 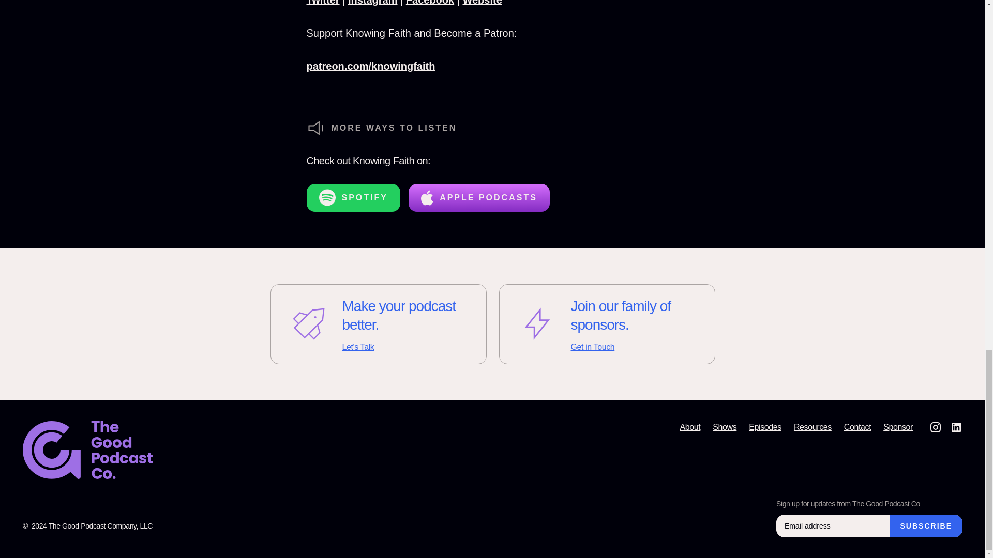 I want to click on SPOTIFY, so click(x=353, y=198).